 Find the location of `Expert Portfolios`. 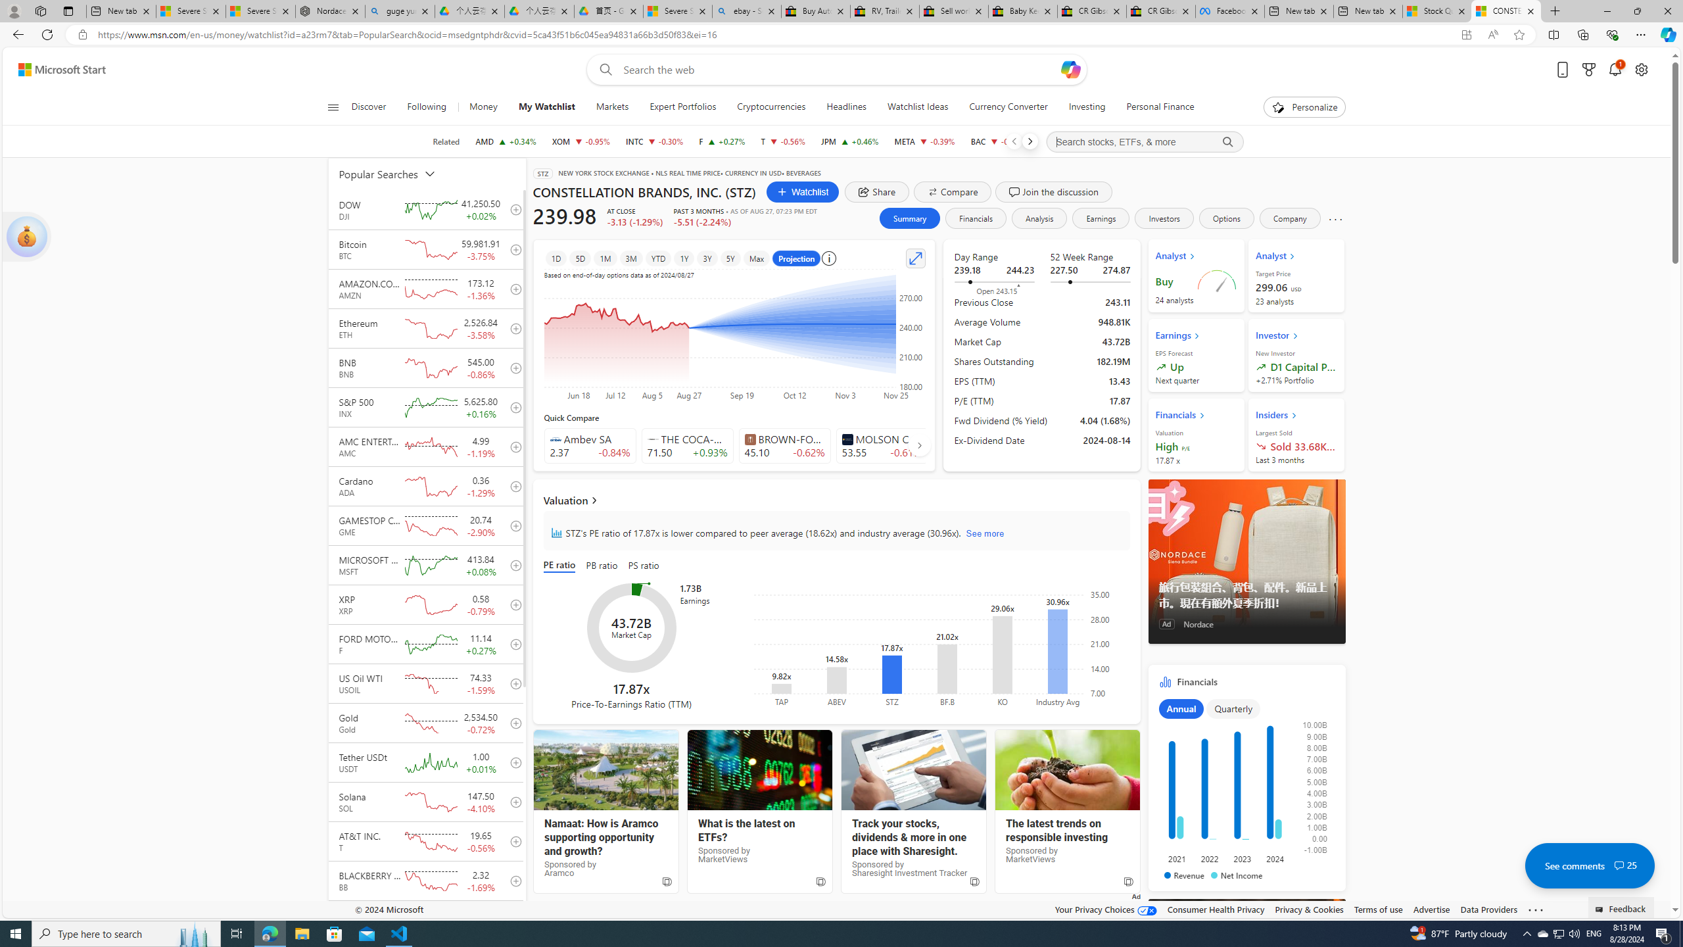

Expert Portfolios is located at coordinates (682, 107).